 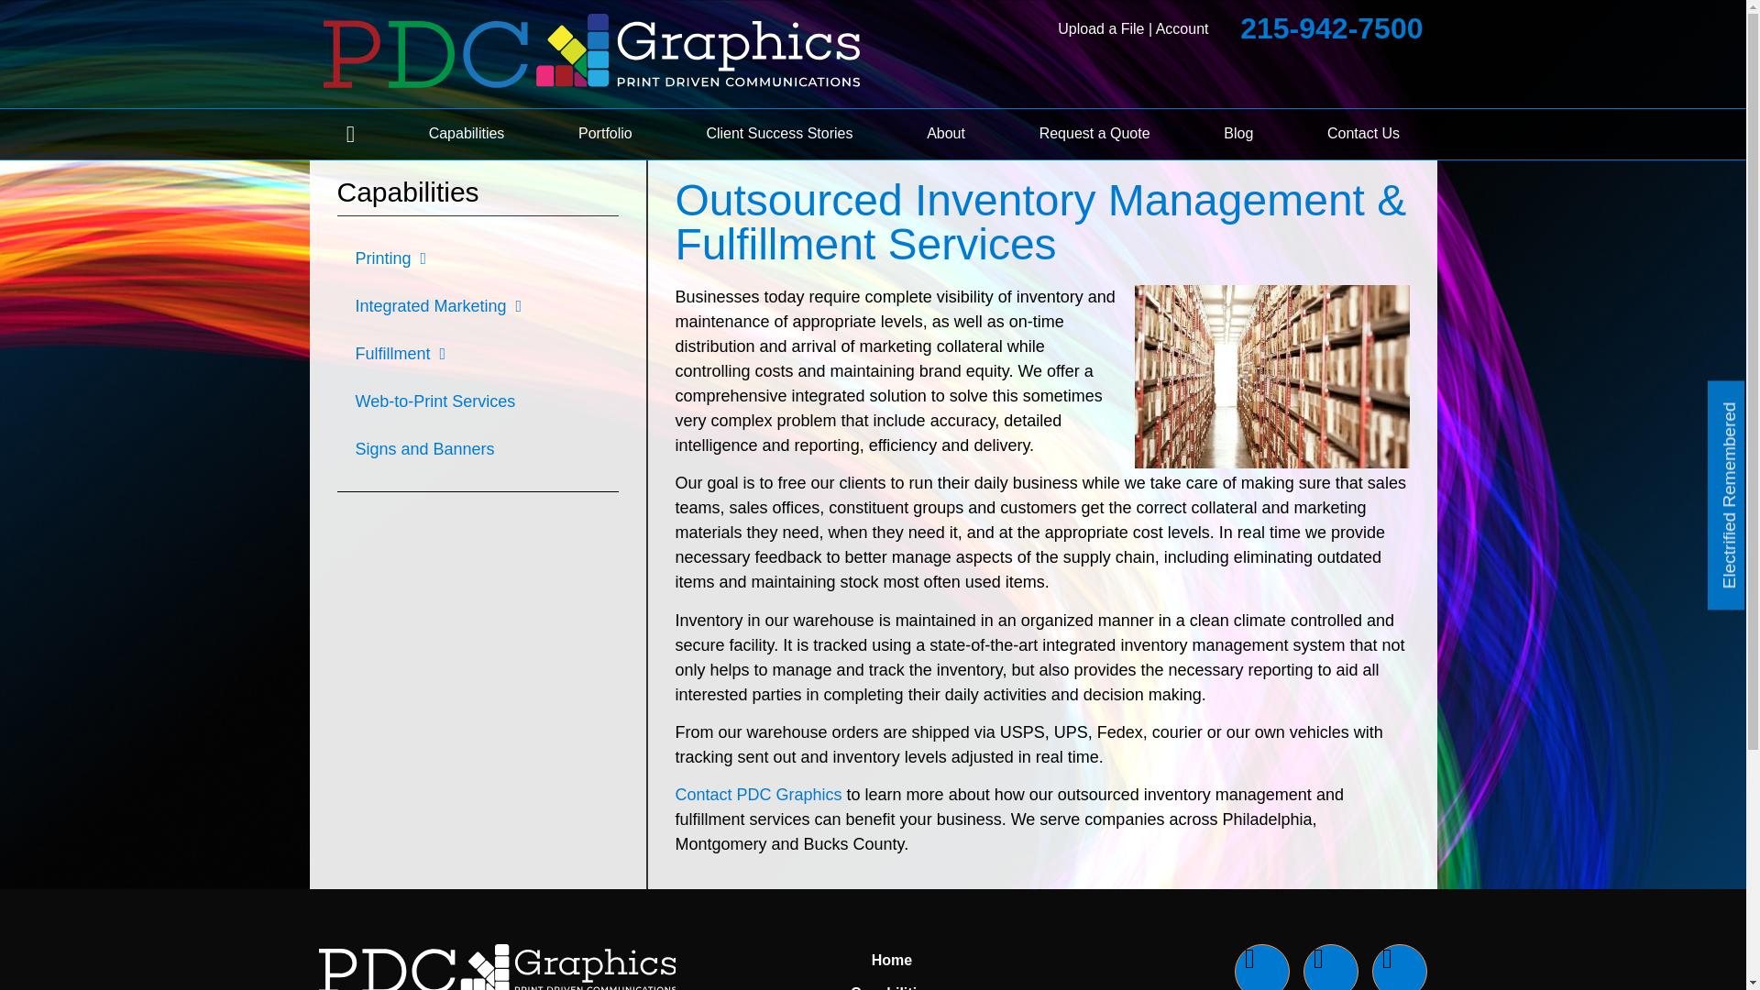 What do you see at coordinates (466, 134) in the screenshot?
I see `Capabilities` at bounding box center [466, 134].